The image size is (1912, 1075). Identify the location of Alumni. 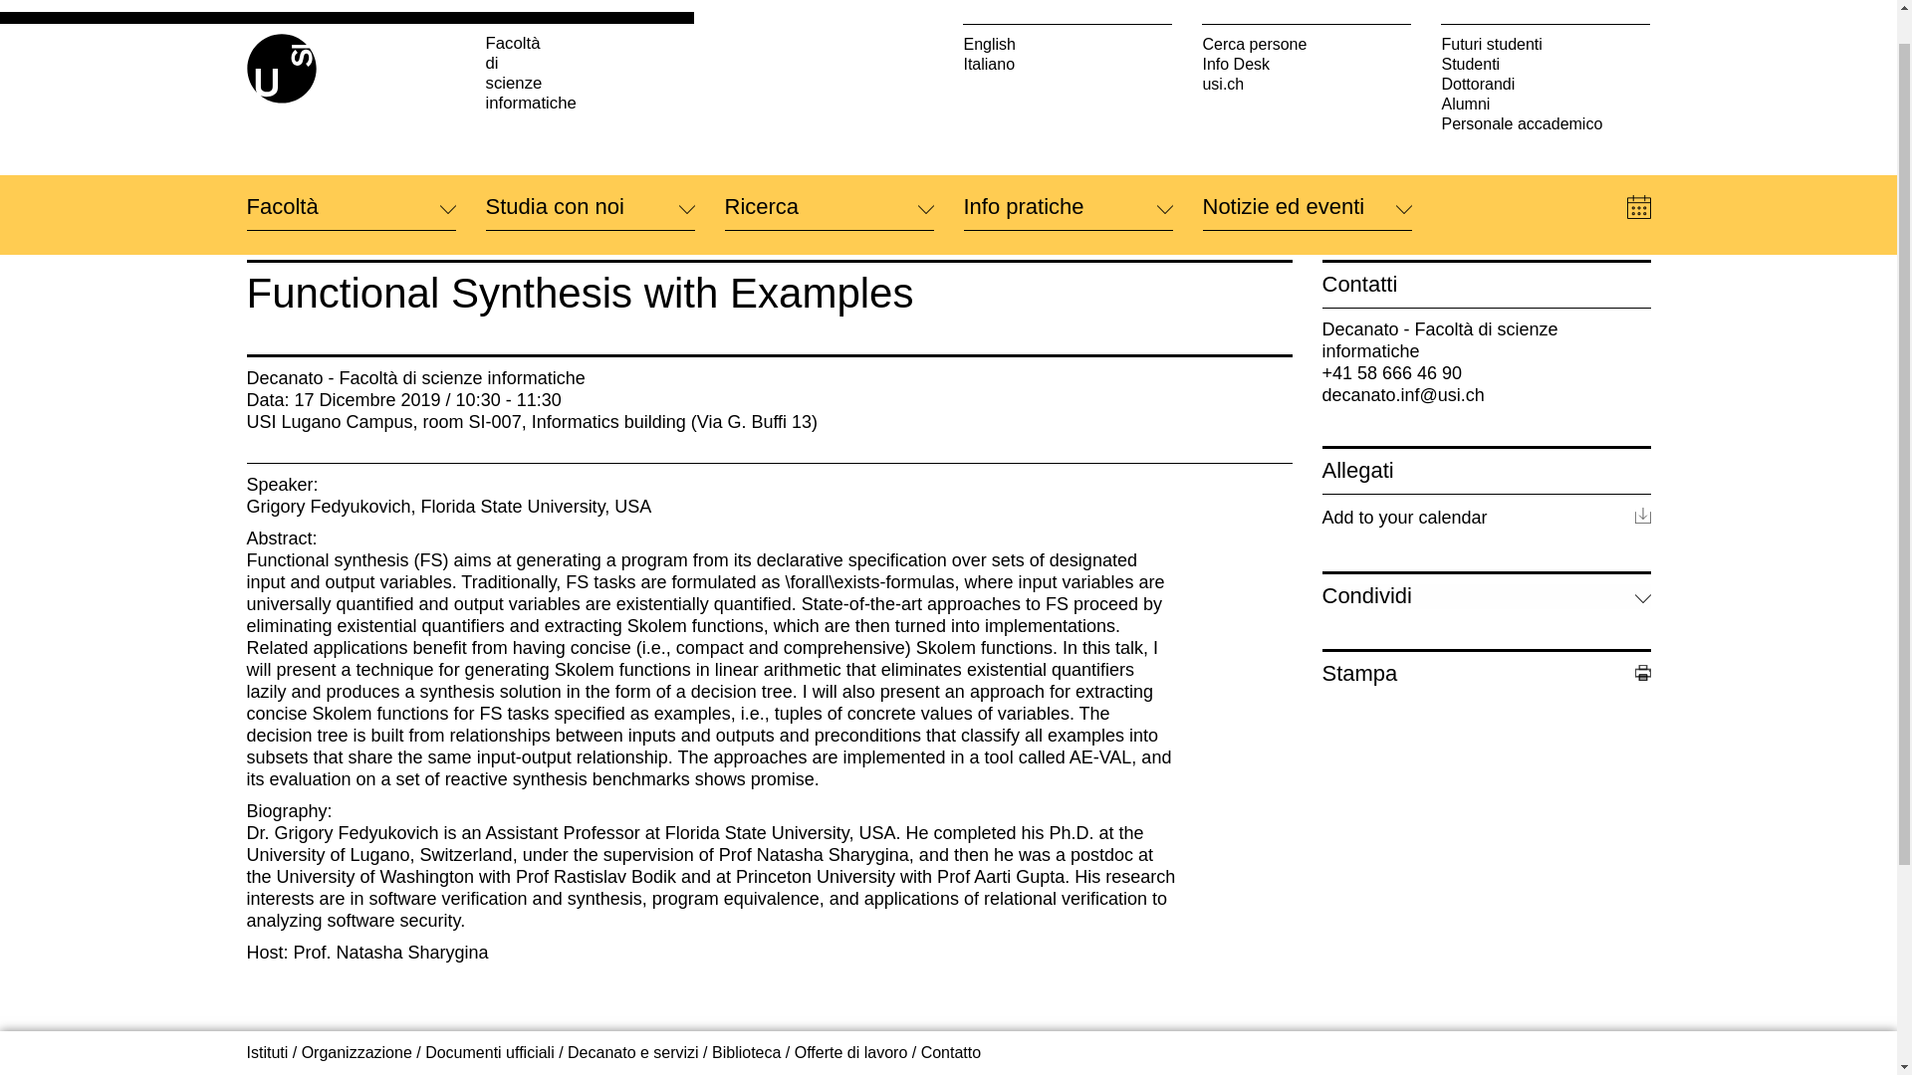
(1546, 66).